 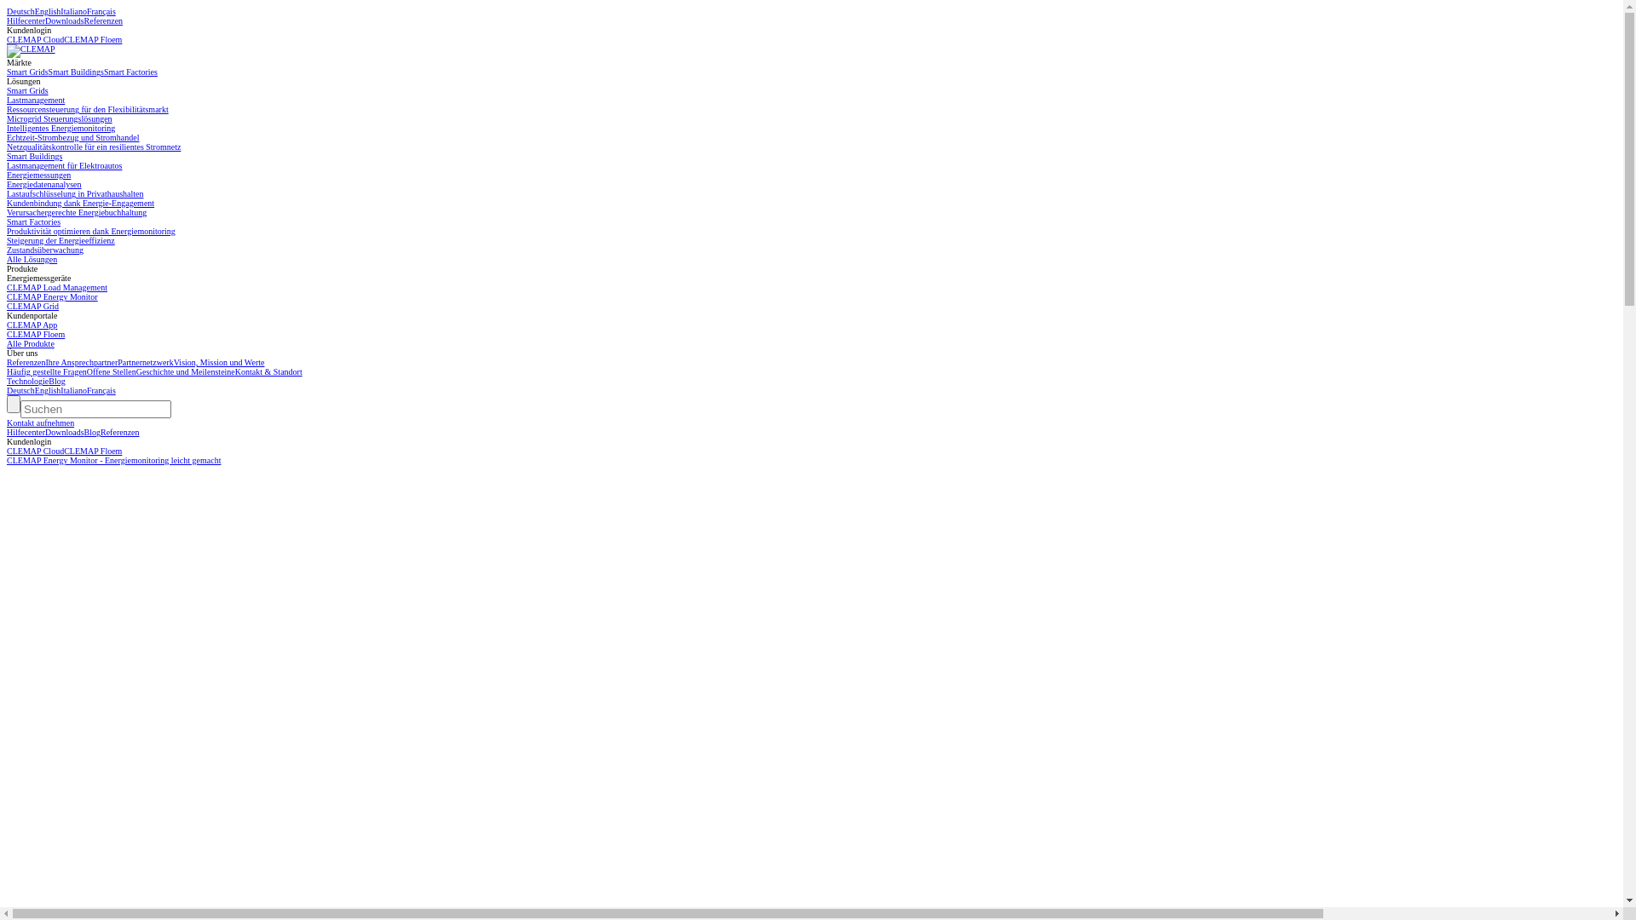 What do you see at coordinates (65, 20) in the screenshot?
I see `Downloads` at bounding box center [65, 20].